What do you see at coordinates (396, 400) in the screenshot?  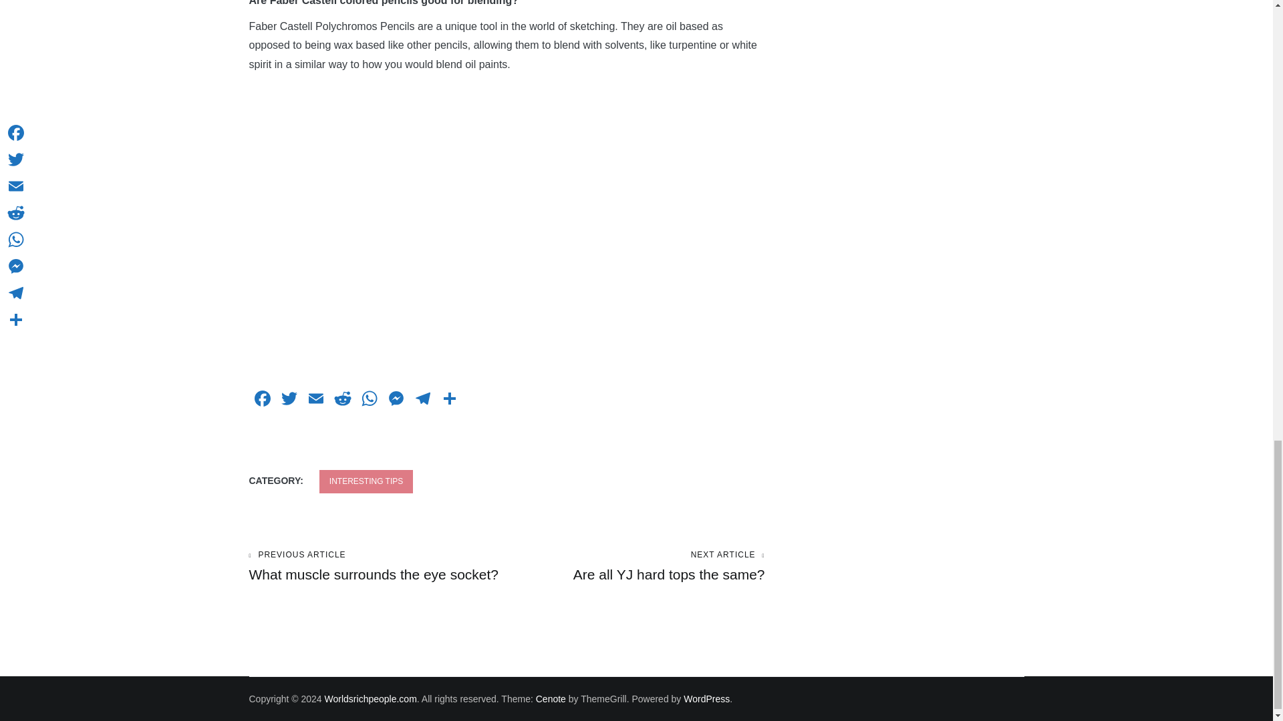 I see `Messenger` at bounding box center [396, 400].